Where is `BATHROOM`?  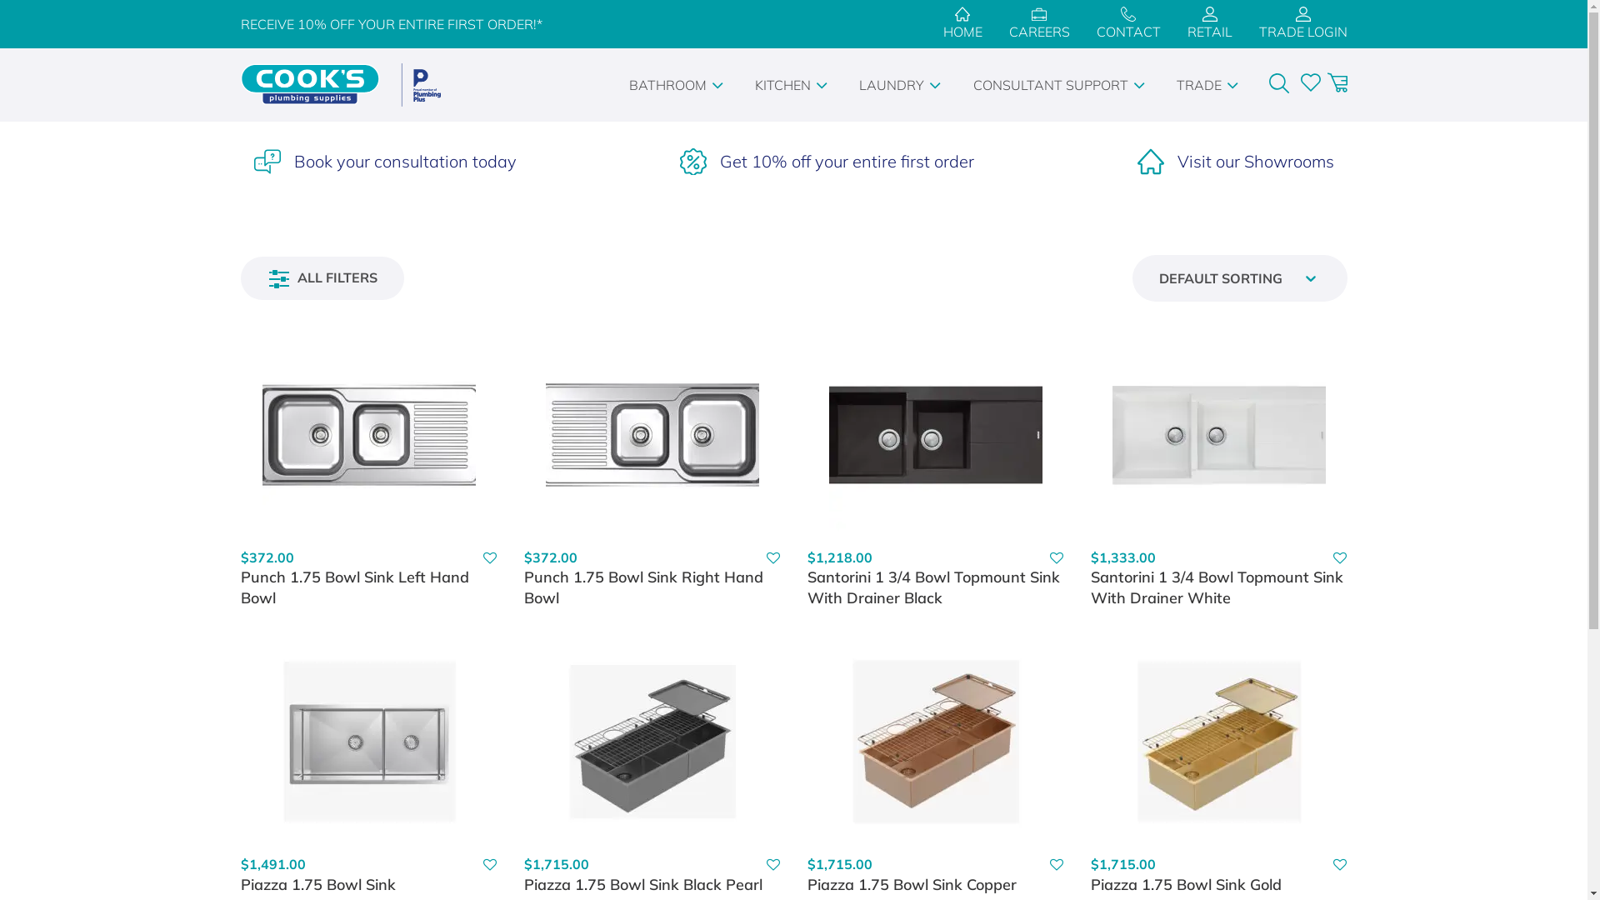
BATHROOM is located at coordinates (678, 85).